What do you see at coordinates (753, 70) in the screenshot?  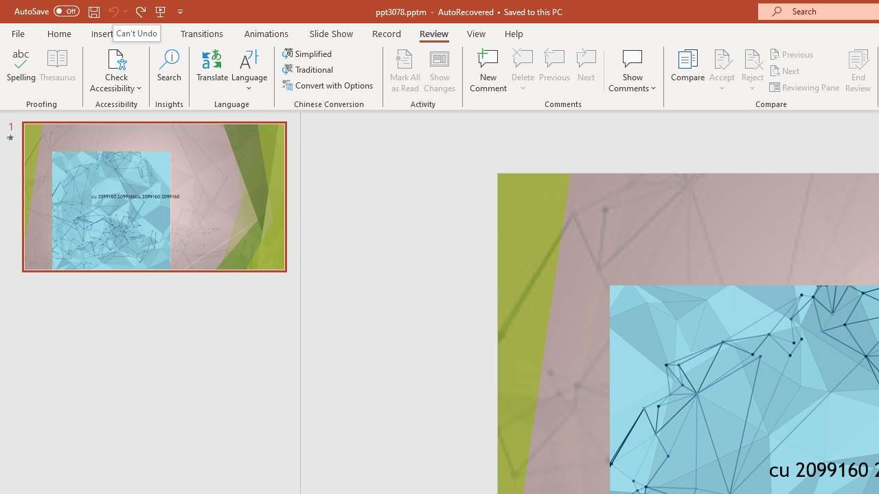 I see `Reject` at bounding box center [753, 70].